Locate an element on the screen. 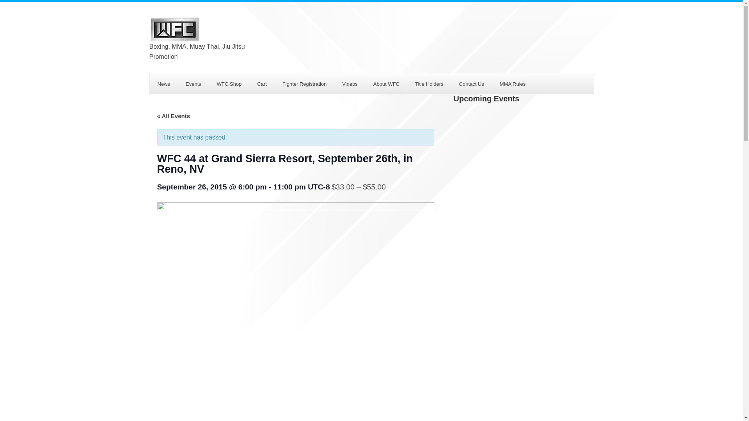 This screenshot has height=421, width=749. WFC Shop is located at coordinates (229, 84).